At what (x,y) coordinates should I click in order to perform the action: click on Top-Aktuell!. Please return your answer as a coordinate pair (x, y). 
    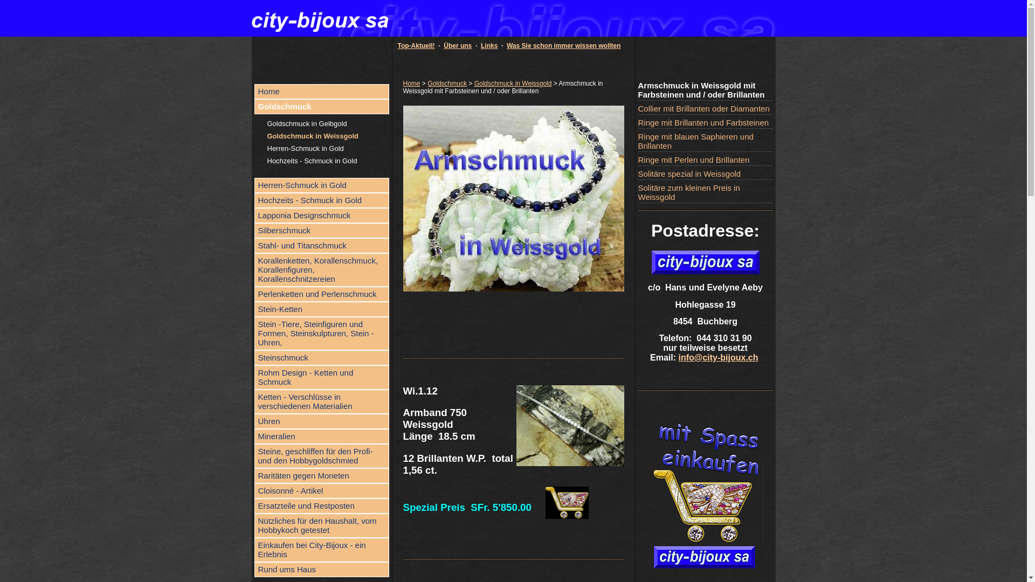
    Looking at the image, I should click on (416, 45).